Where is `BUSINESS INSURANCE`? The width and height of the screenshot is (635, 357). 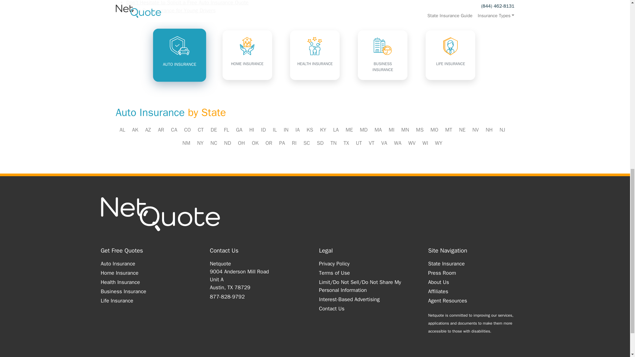 BUSINESS INSURANCE is located at coordinates (383, 55).